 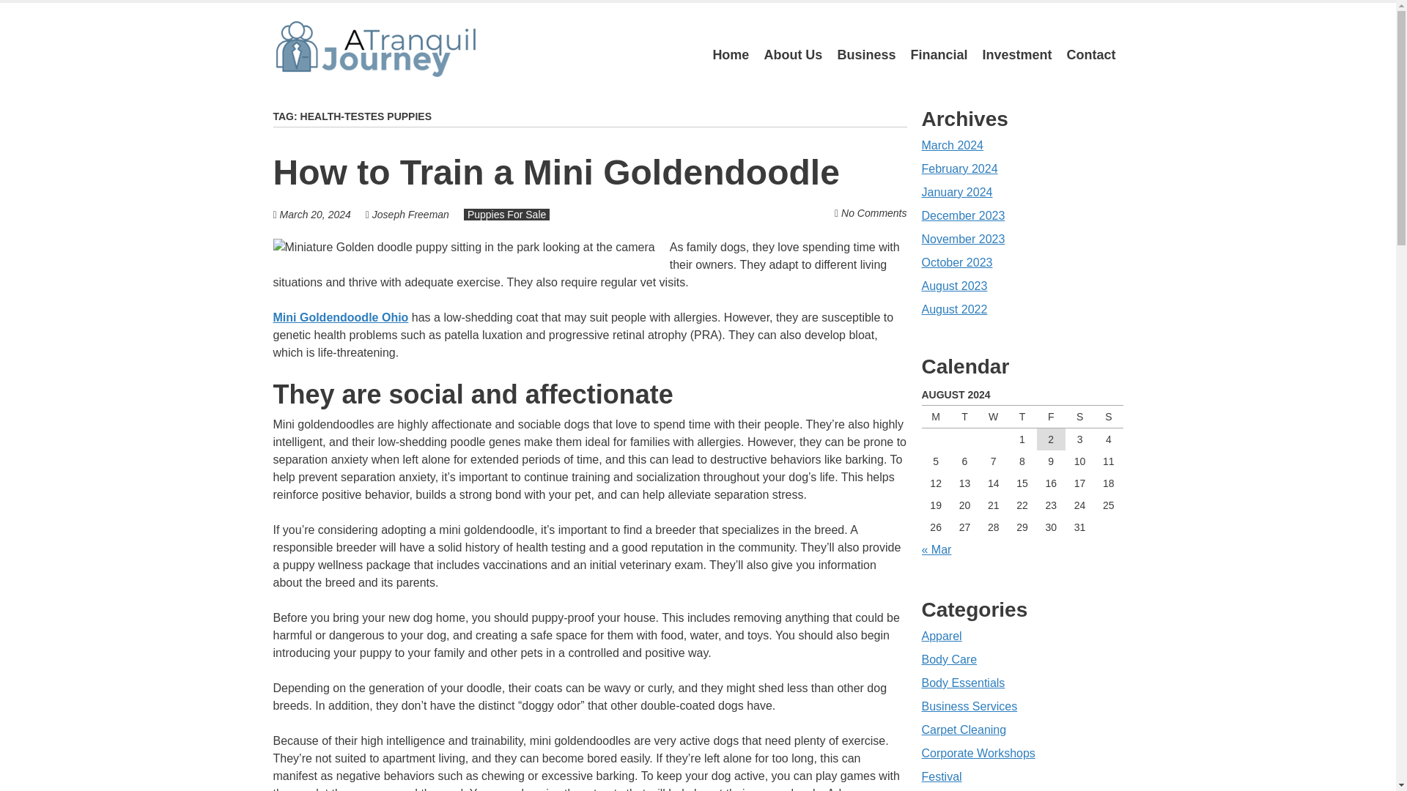 What do you see at coordinates (963, 215) in the screenshot?
I see `December 2023` at bounding box center [963, 215].